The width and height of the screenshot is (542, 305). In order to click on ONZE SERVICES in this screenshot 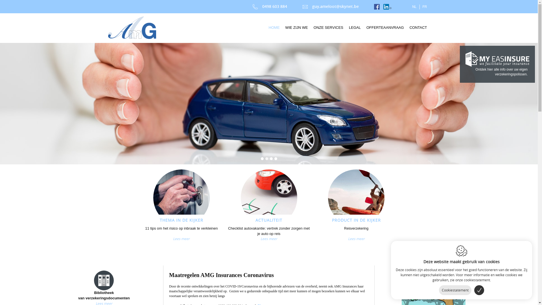, I will do `click(329, 28)`.